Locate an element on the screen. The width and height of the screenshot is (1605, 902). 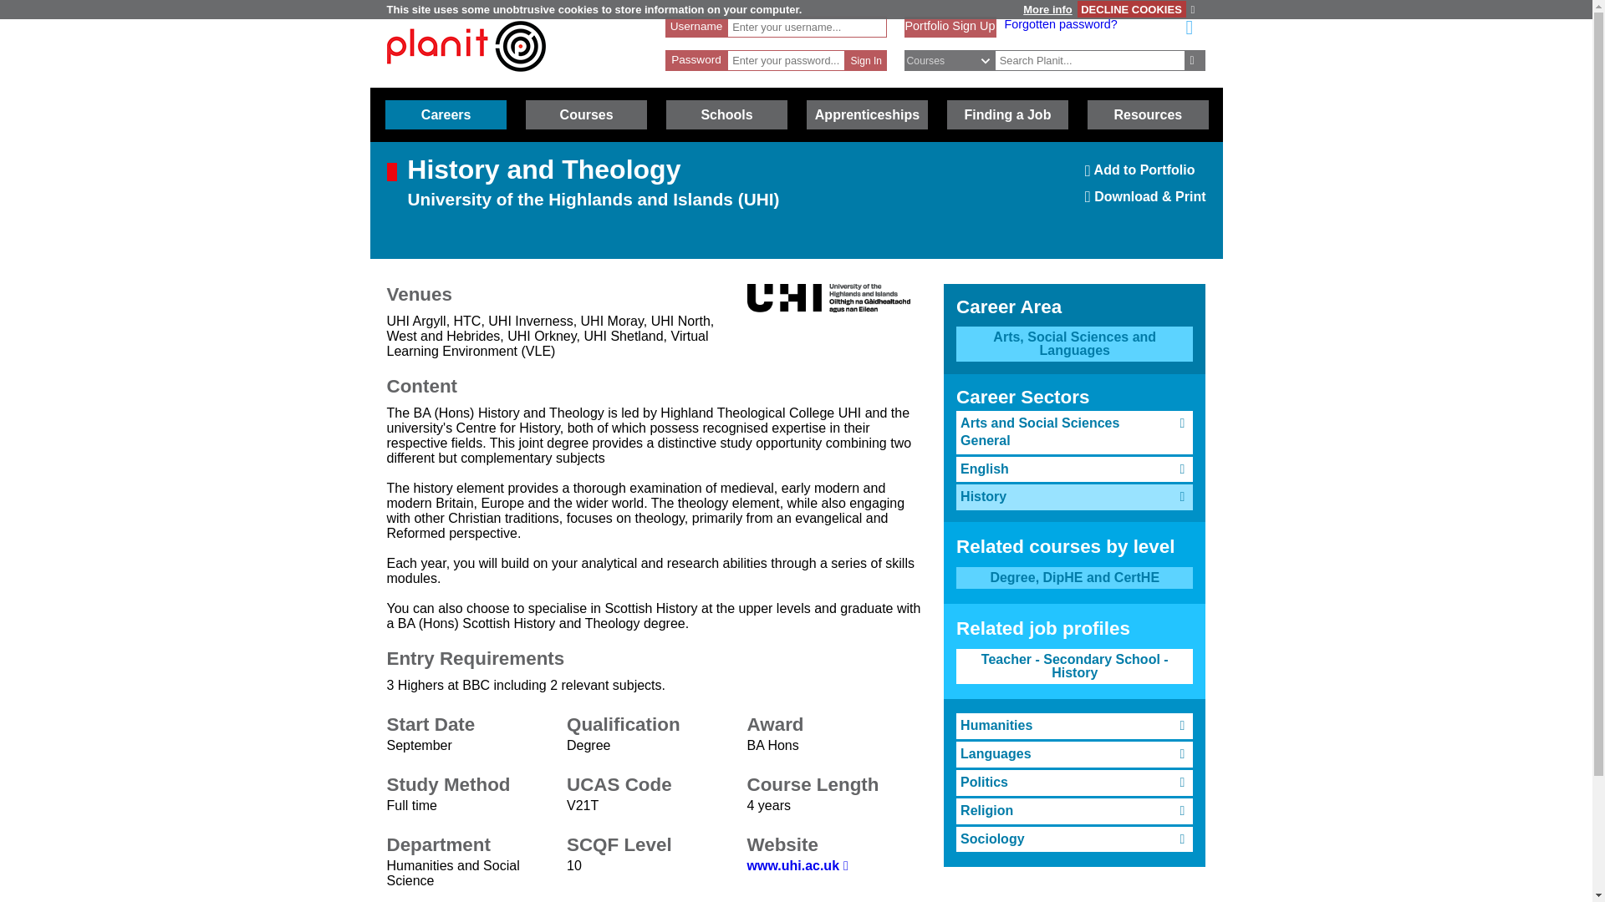
DECLINE COOKIES is located at coordinates (1131, 8).